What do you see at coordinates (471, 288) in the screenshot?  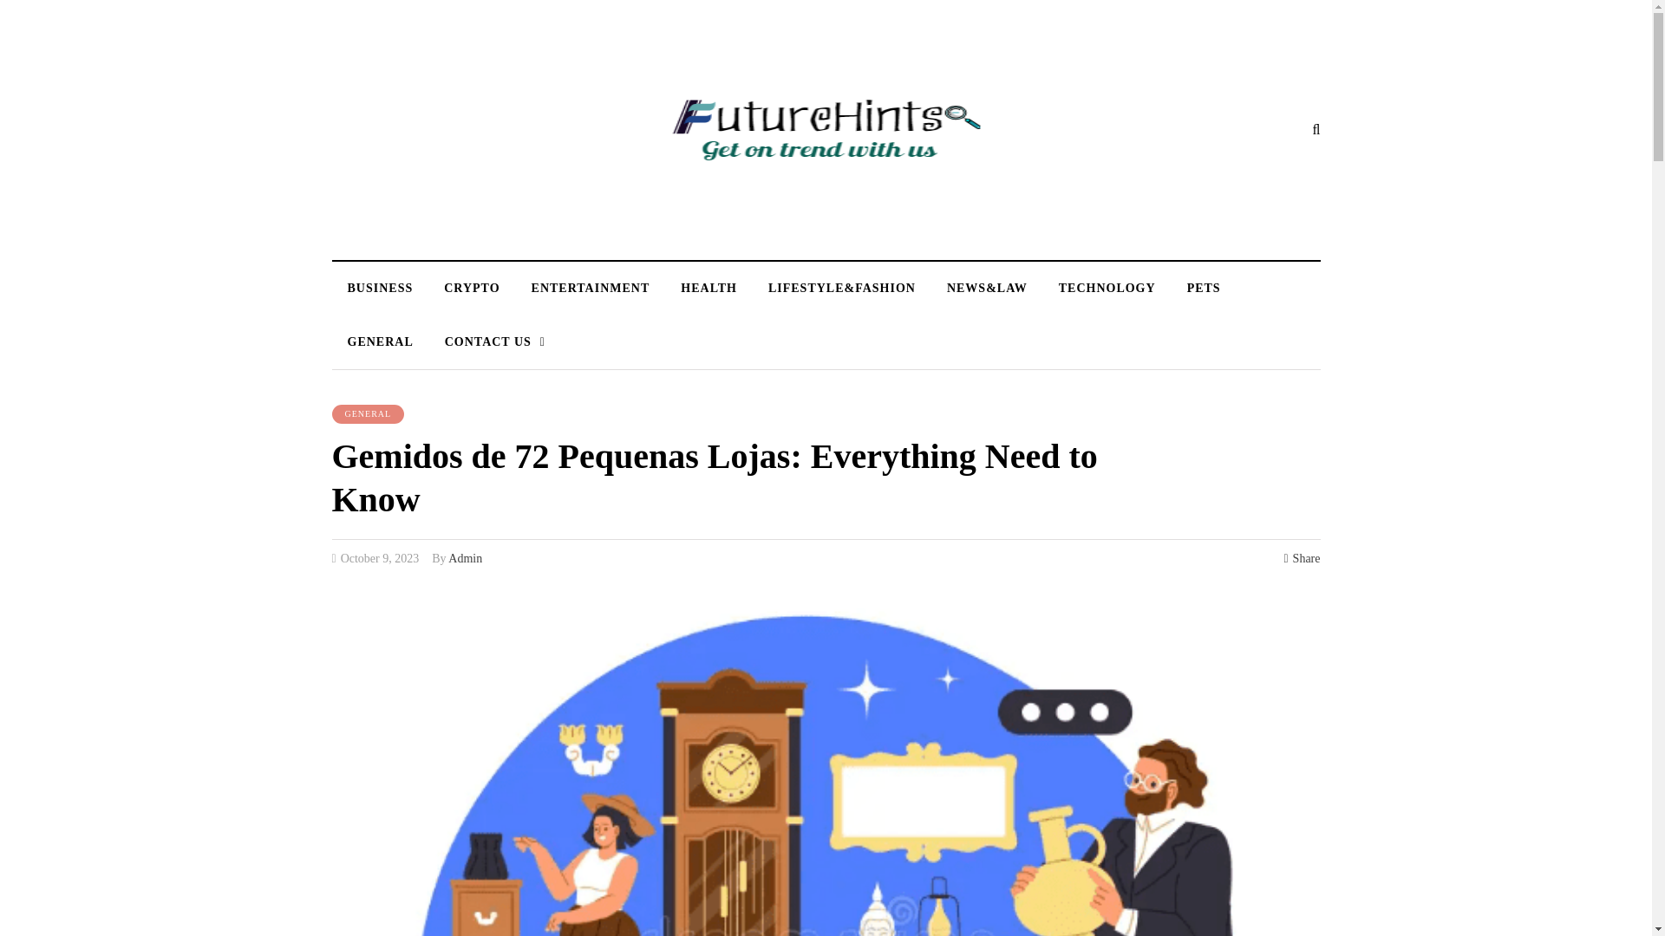 I see `CRYPTO` at bounding box center [471, 288].